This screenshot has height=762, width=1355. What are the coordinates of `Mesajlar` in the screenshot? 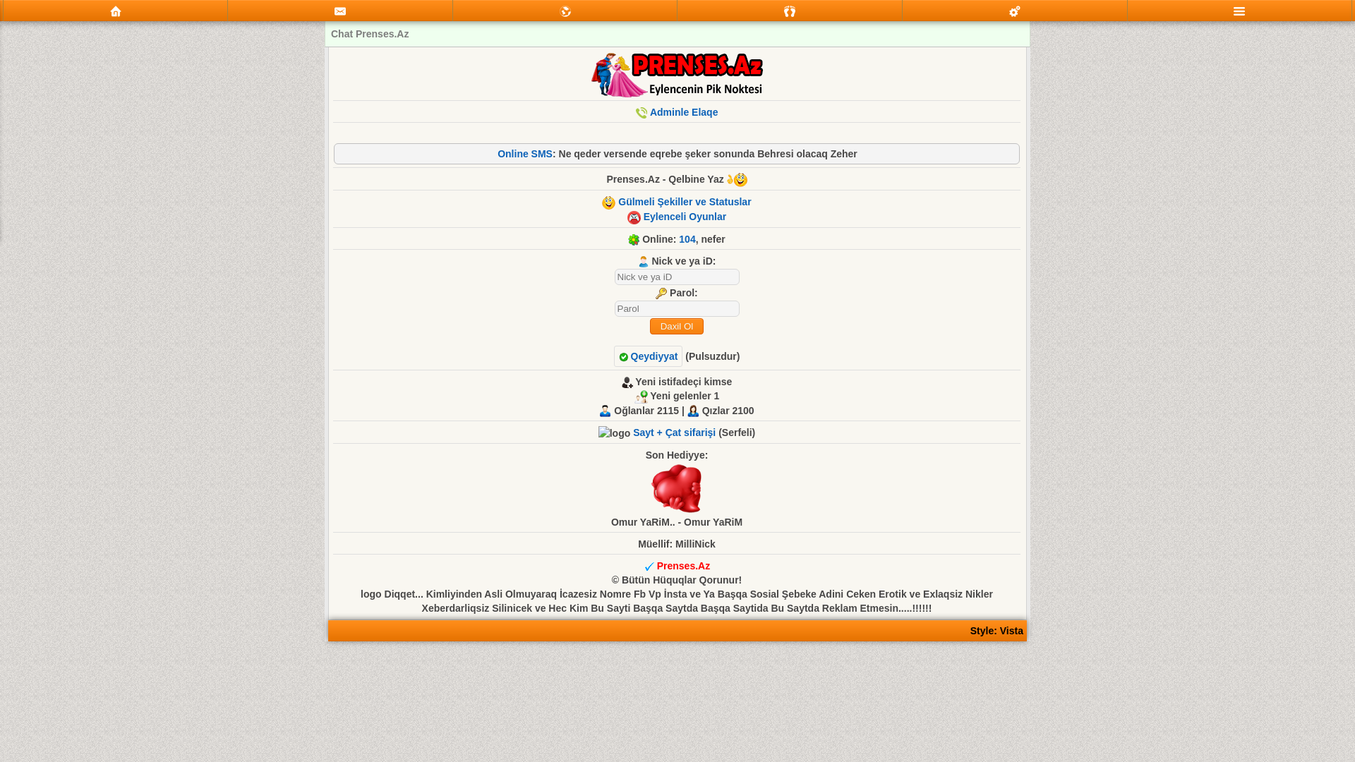 It's located at (340, 11).